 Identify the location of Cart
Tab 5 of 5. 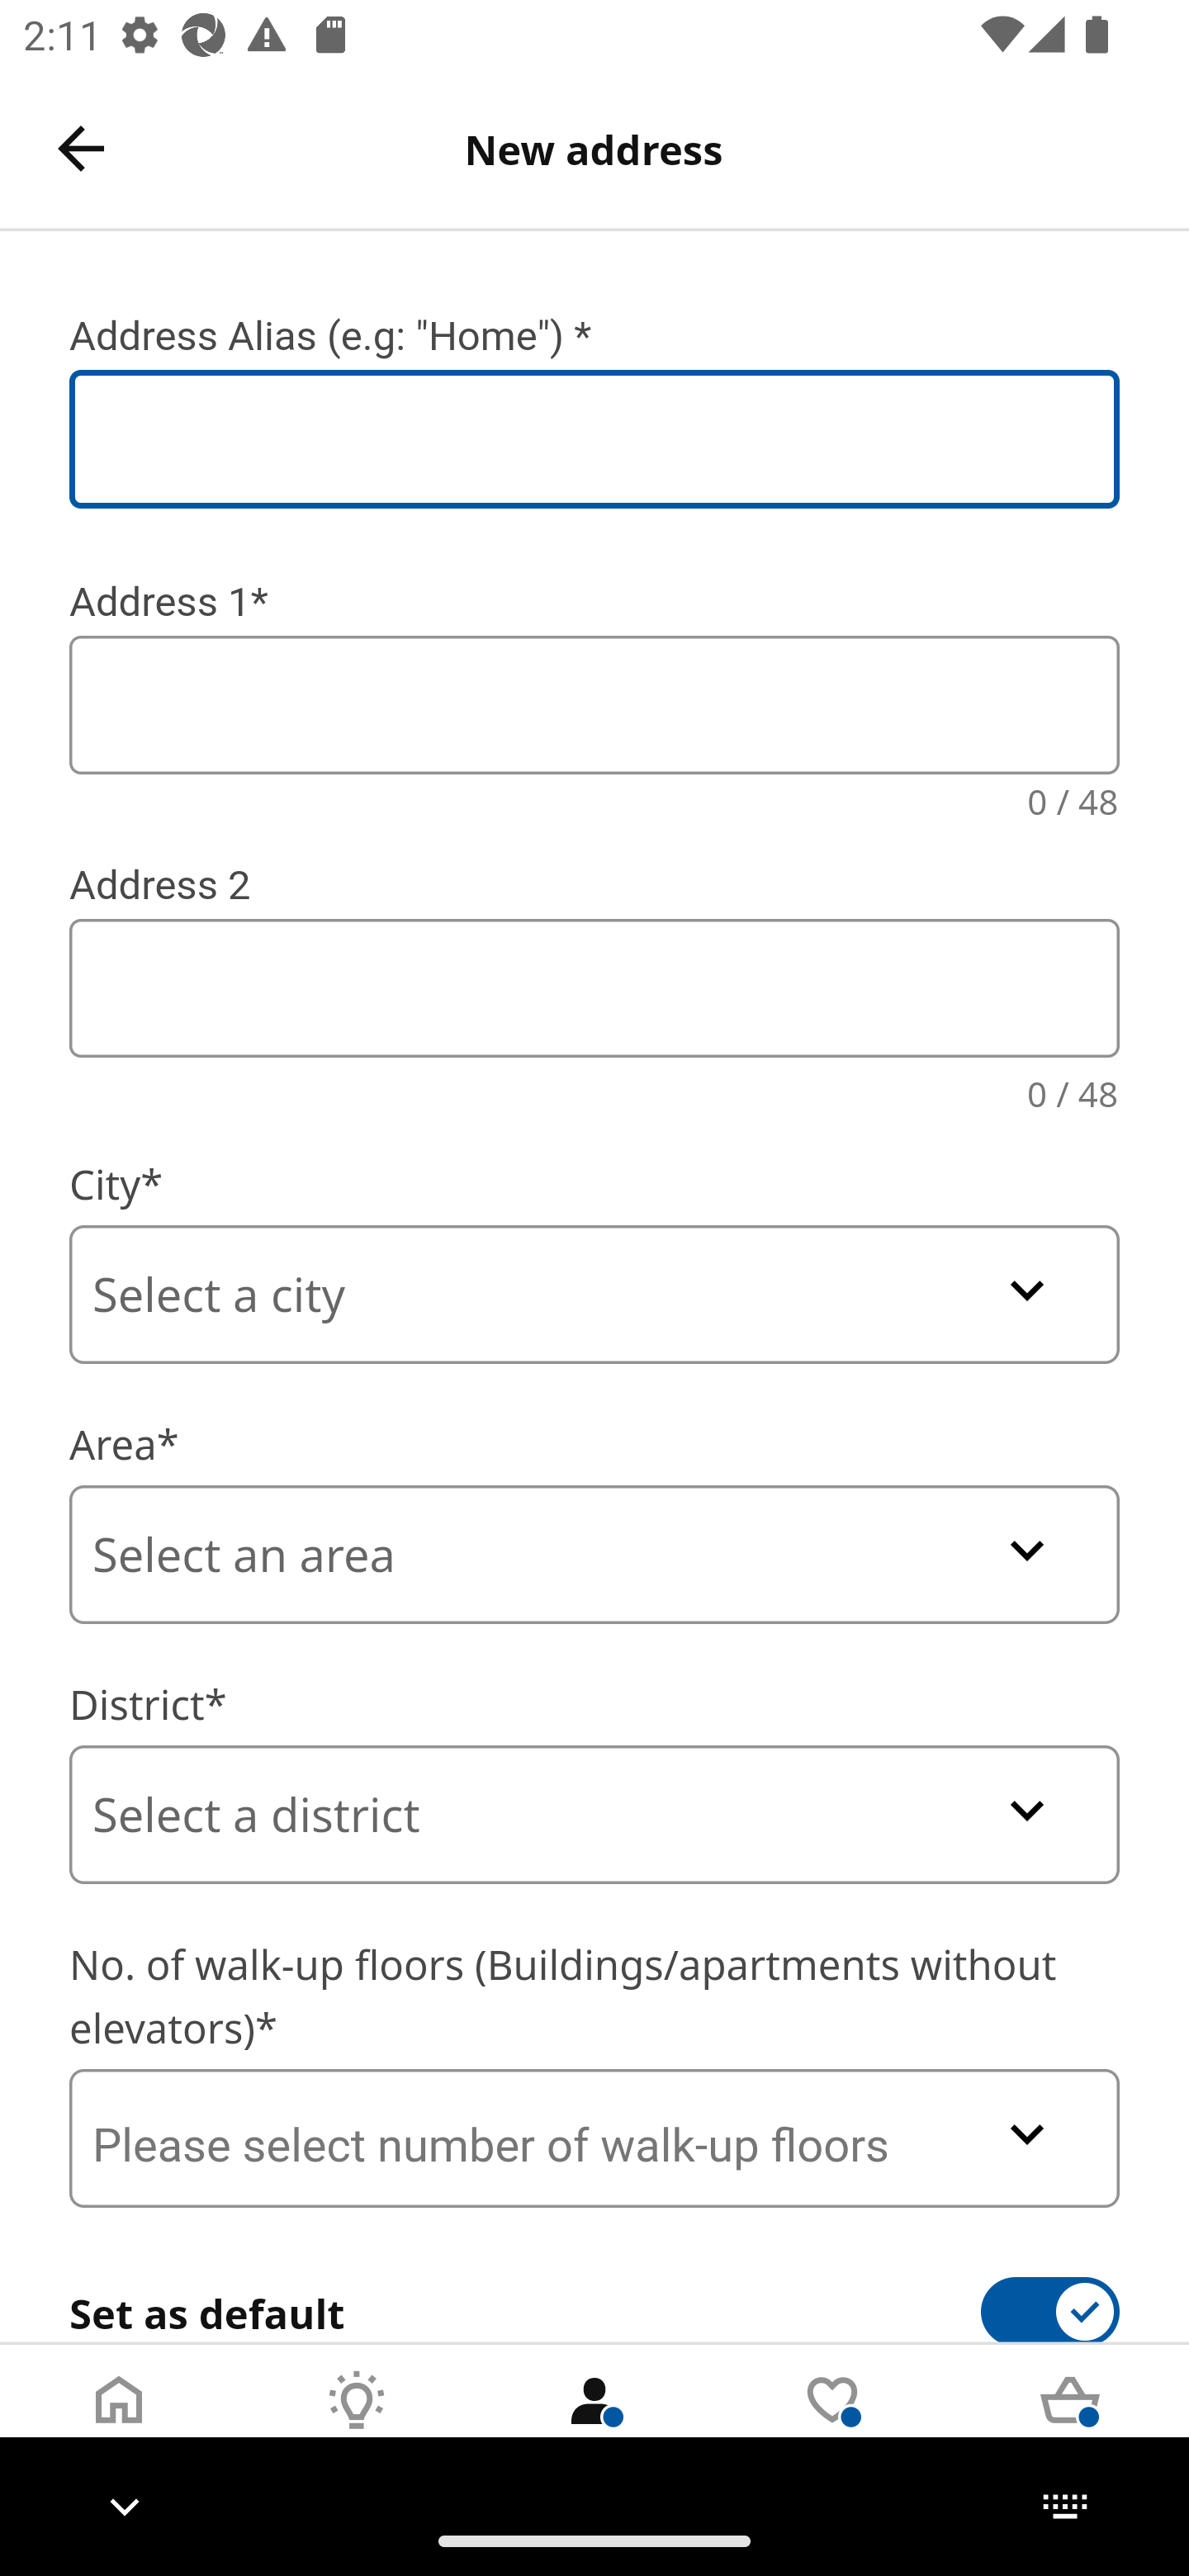
(1070, 2425).